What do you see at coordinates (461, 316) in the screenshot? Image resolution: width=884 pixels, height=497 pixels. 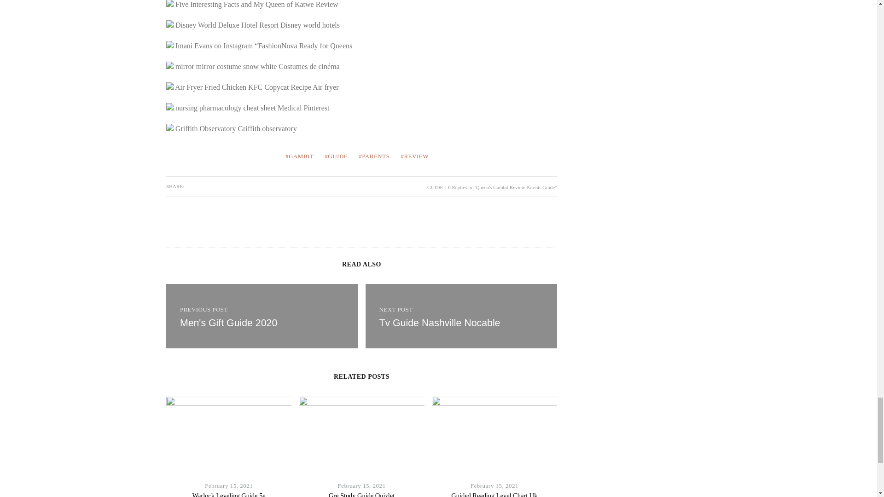 I see `Queen's Gambit Review Parents Guide` at bounding box center [461, 316].